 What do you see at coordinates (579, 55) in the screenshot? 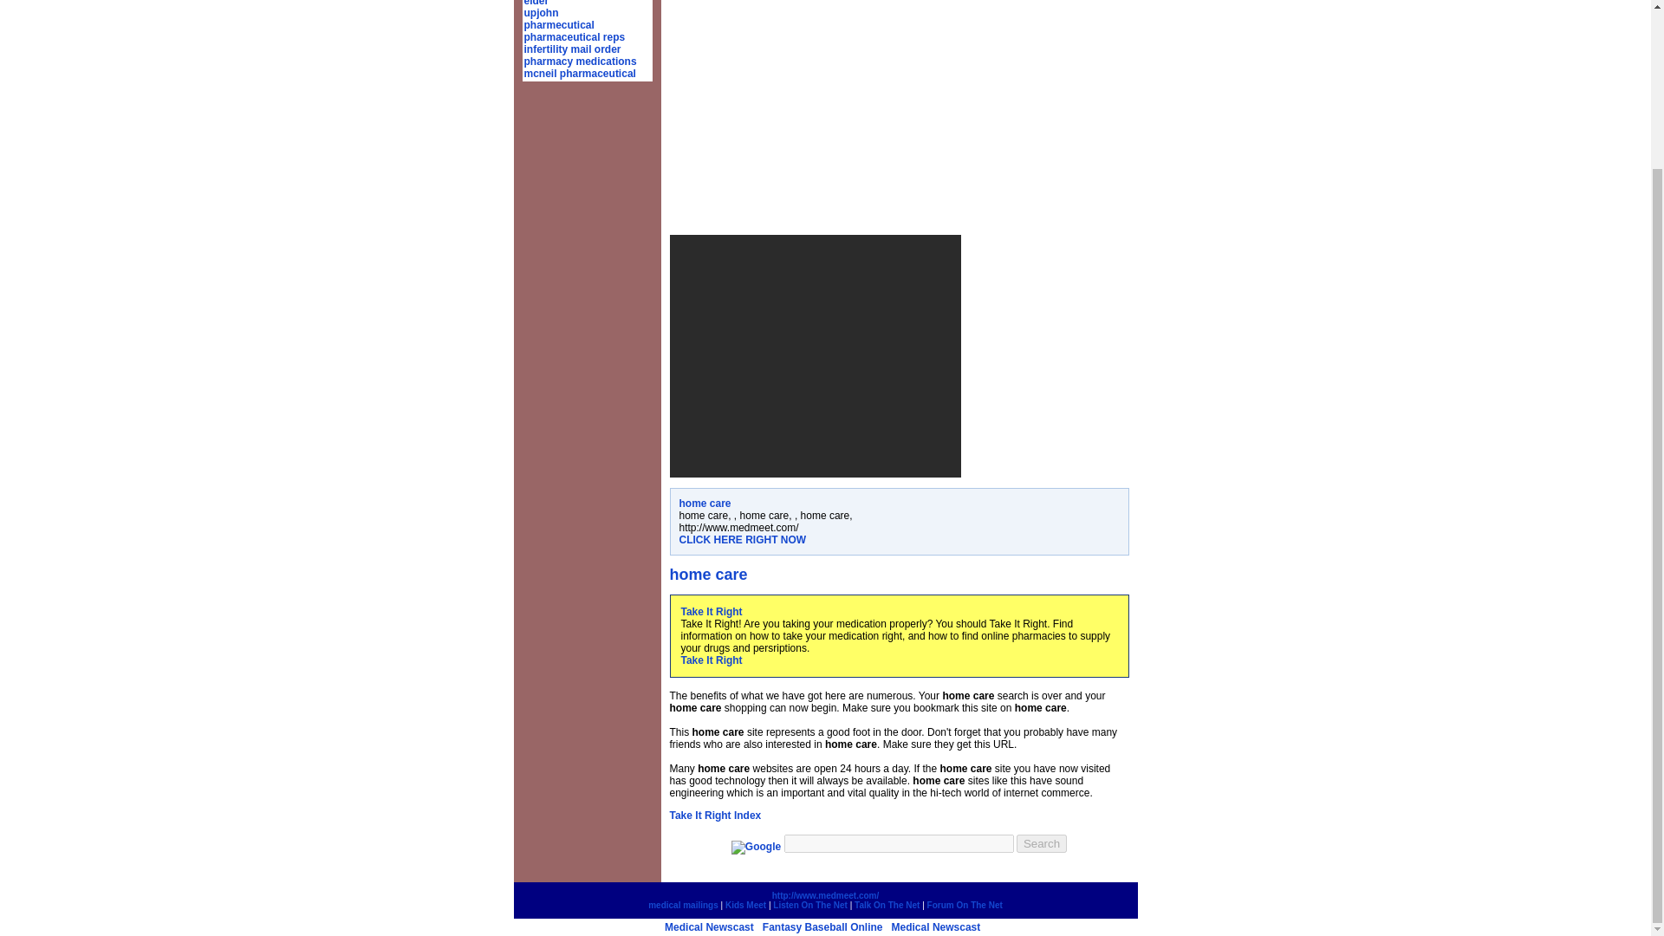
I see `infertility mail order pharmacy medications` at bounding box center [579, 55].